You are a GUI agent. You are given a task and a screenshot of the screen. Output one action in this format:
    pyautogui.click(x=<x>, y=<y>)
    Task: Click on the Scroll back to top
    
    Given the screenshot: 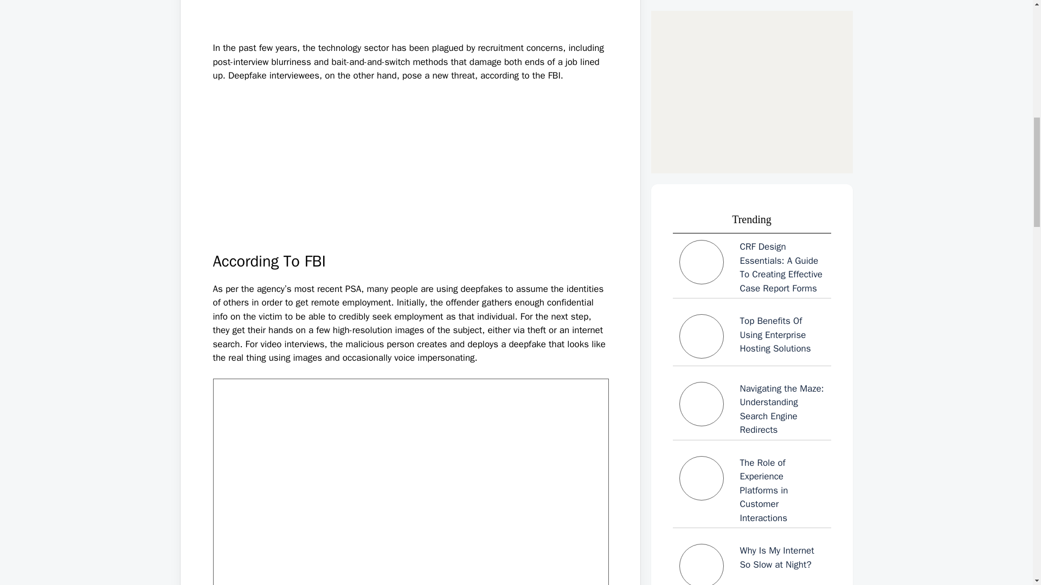 What is the action you would take?
    pyautogui.click(x=1006, y=514)
    